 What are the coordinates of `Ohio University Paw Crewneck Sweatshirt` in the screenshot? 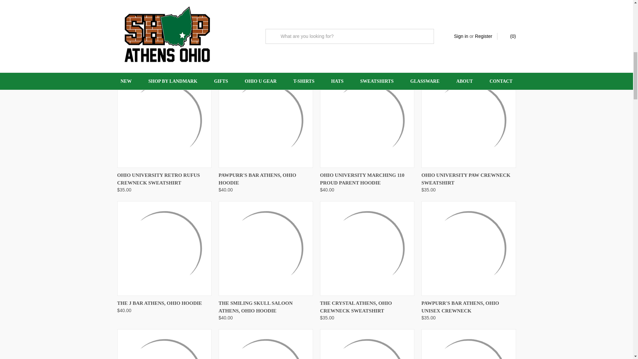 It's located at (468, 120).